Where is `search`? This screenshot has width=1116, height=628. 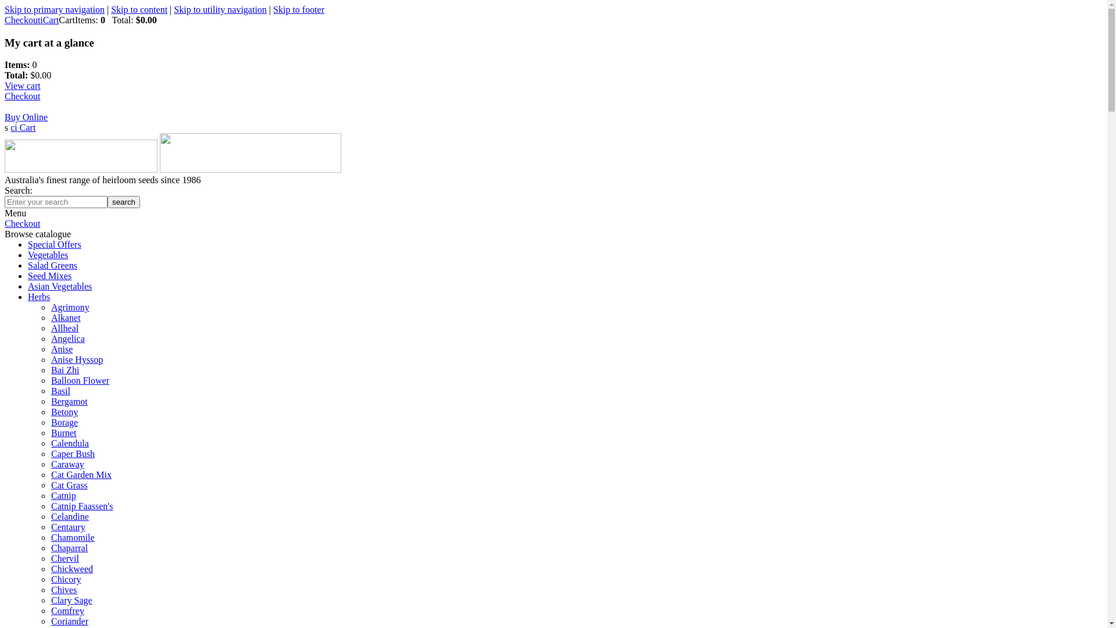
search is located at coordinates (124, 202).